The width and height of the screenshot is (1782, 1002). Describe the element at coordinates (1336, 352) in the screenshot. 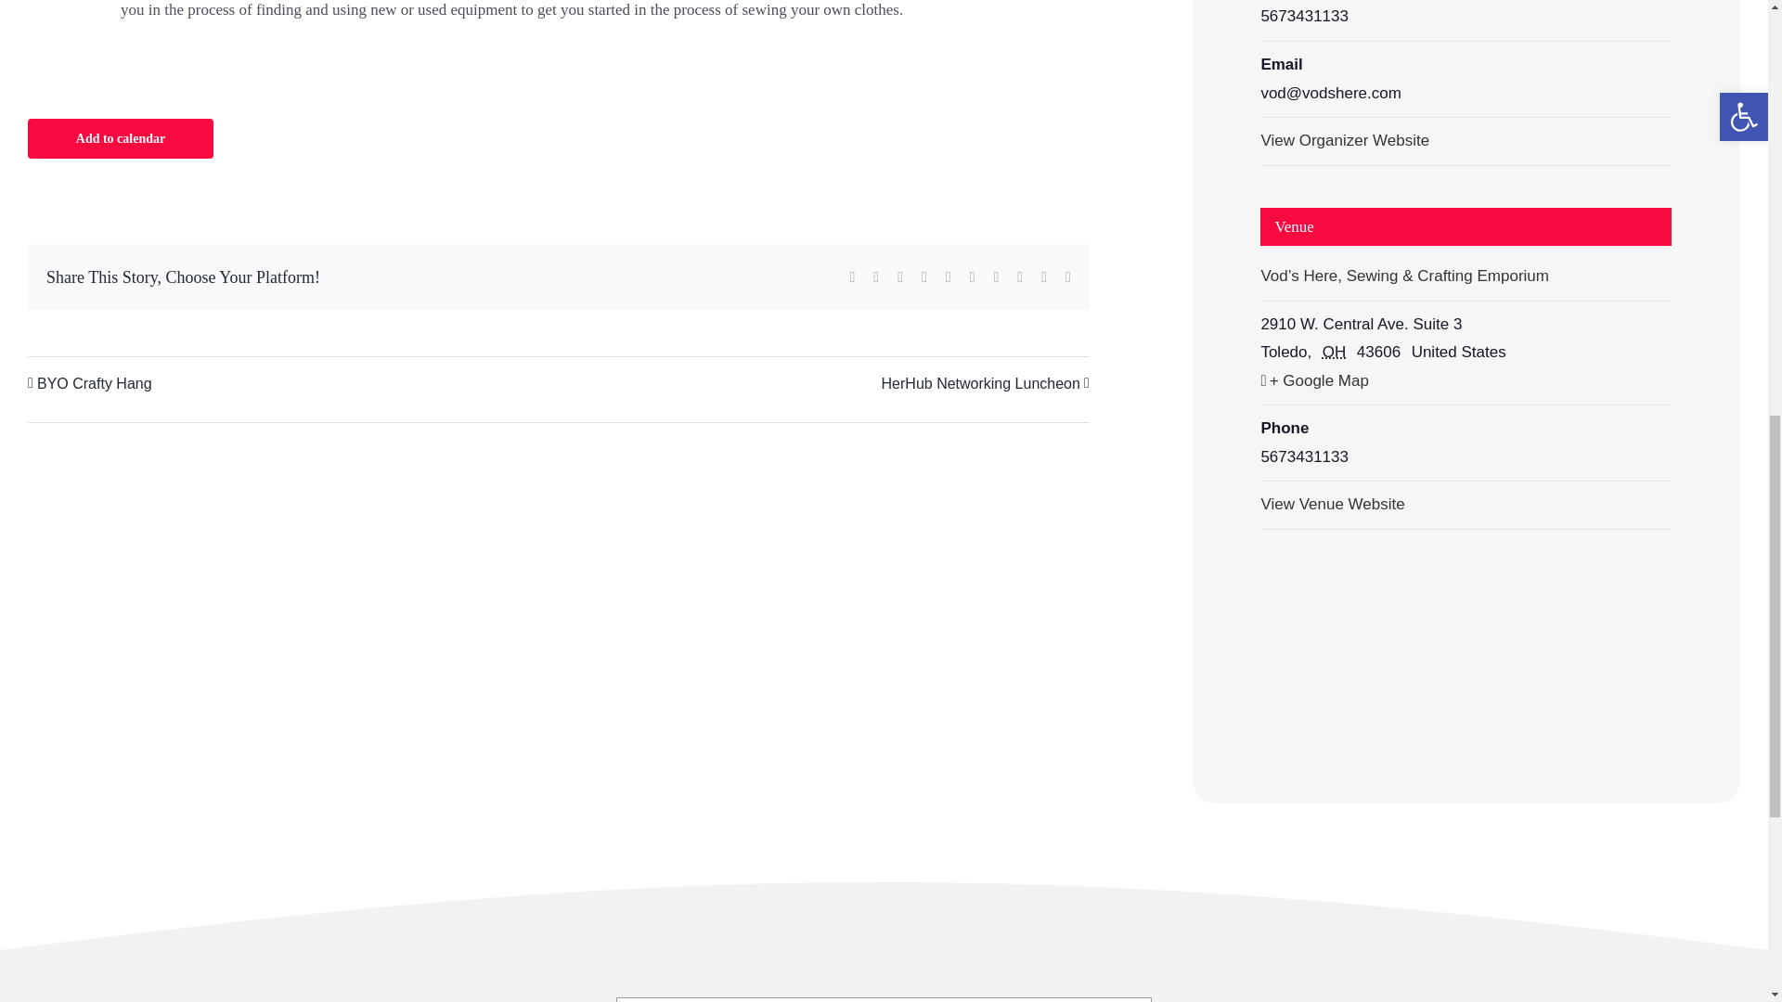

I see `Ohio` at that location.